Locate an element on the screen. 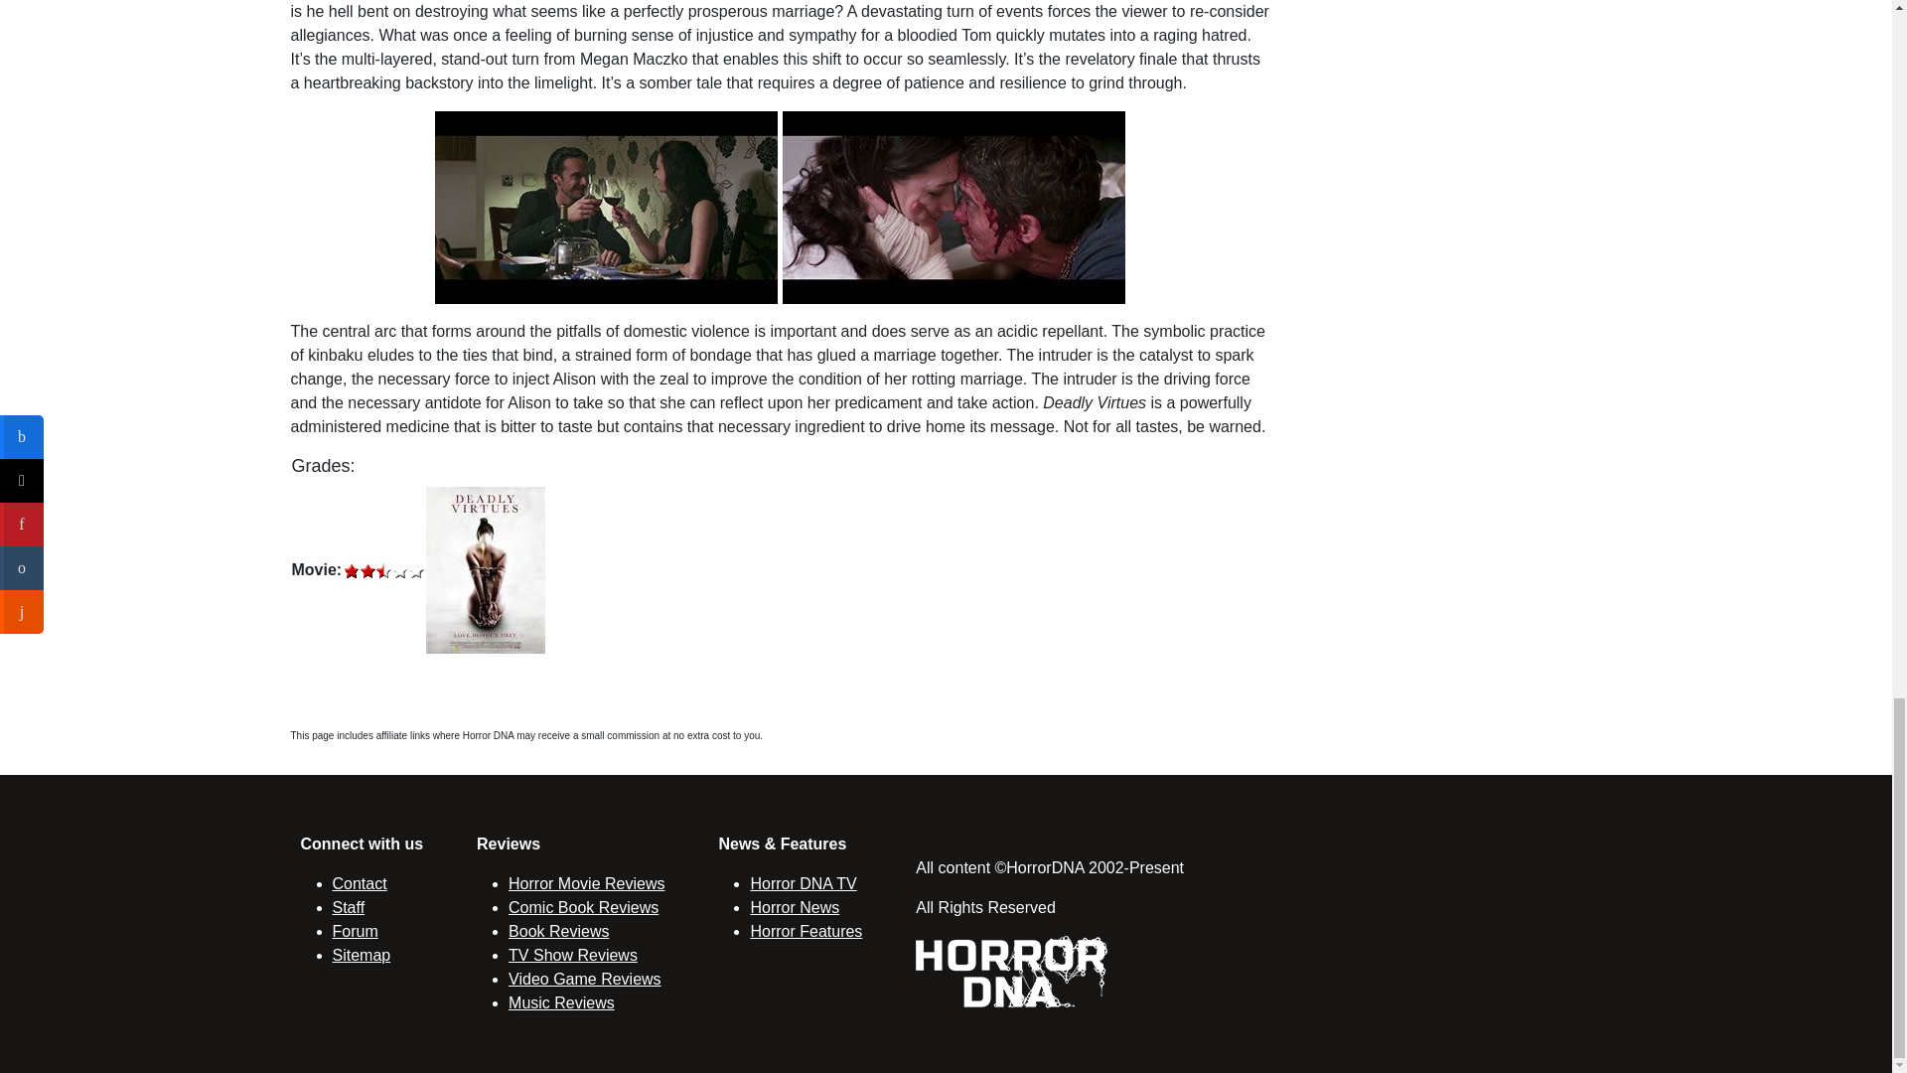 The height and width of the screenshot is (1073, 1907). Video Game Reviews is located at coordinates (585, 979).